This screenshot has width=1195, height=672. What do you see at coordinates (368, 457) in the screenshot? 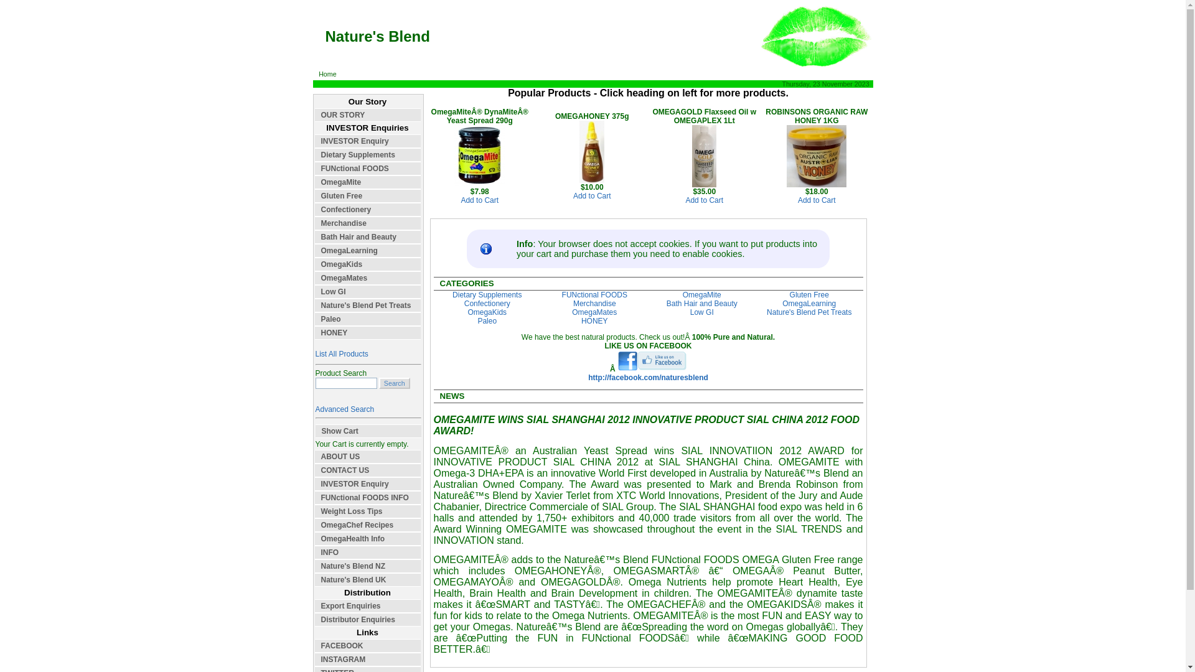
I see `ABOUT US` at bounding box center [368, 457].